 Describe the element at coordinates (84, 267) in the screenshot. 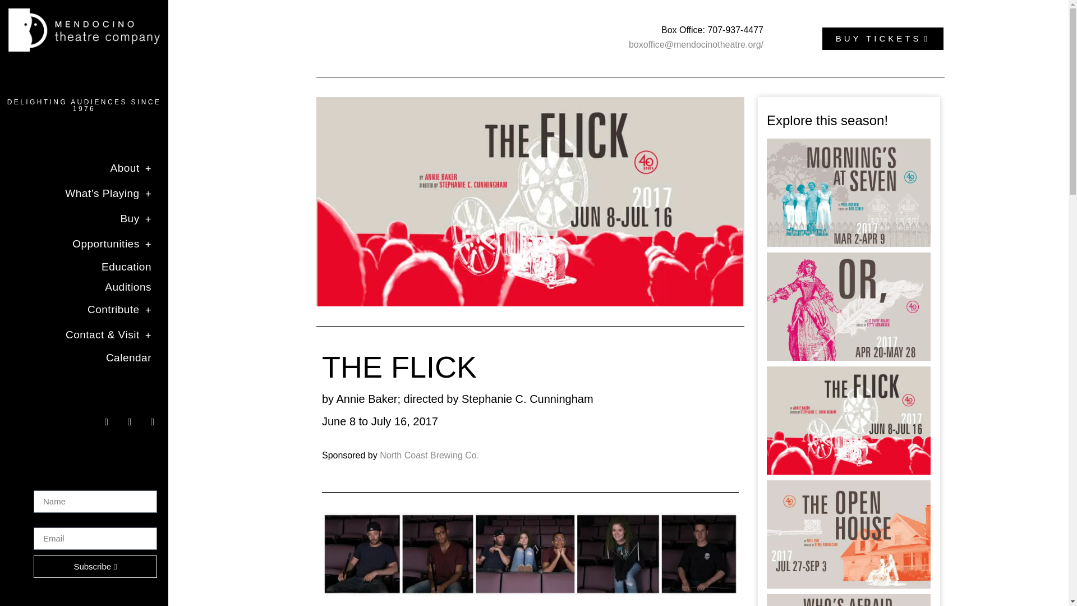

I see `Education` at that location.